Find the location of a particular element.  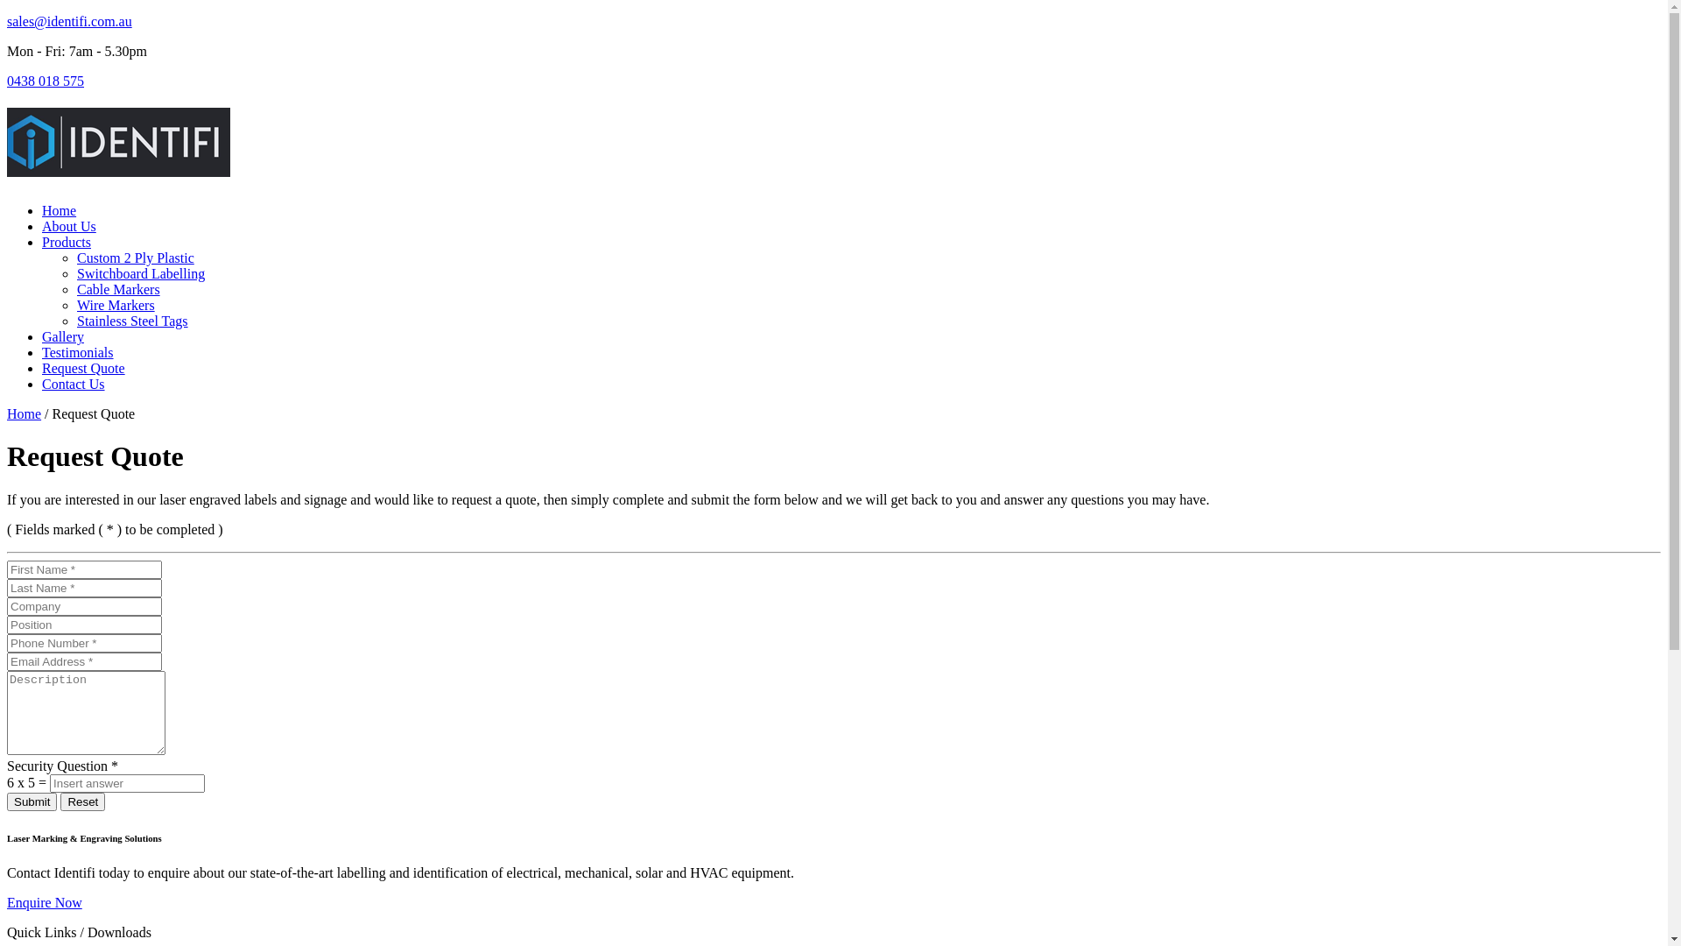

About Us is located at coordinates (69, 226).